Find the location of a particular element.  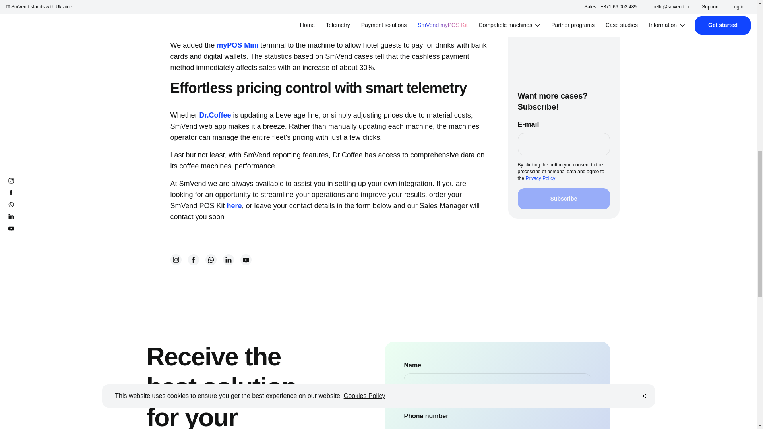

Dr.Coffee is located at coordinates (215, 115).